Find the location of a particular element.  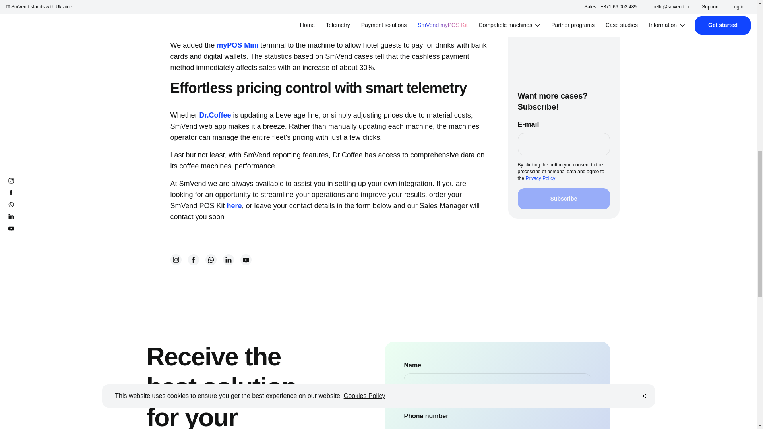

Dr.Coffee is located at coordinates (215, 115).